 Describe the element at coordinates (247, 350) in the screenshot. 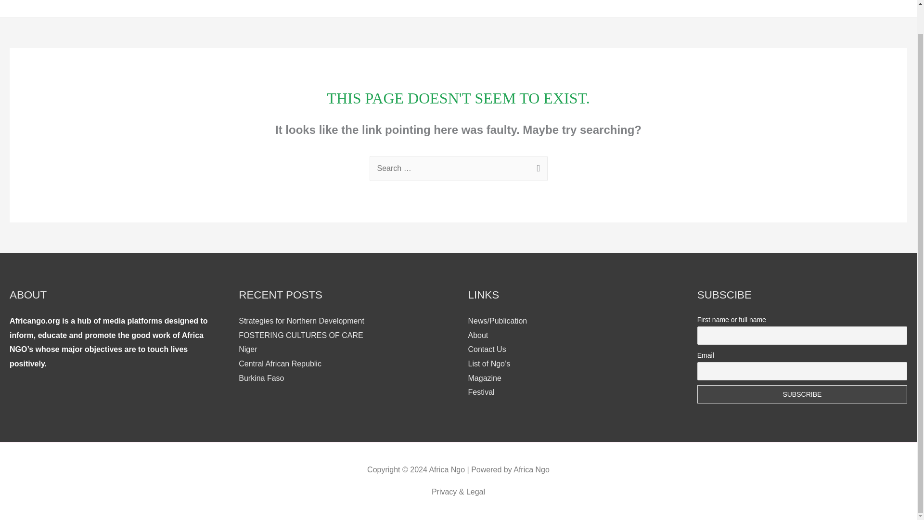

I see `Niger` at that location.